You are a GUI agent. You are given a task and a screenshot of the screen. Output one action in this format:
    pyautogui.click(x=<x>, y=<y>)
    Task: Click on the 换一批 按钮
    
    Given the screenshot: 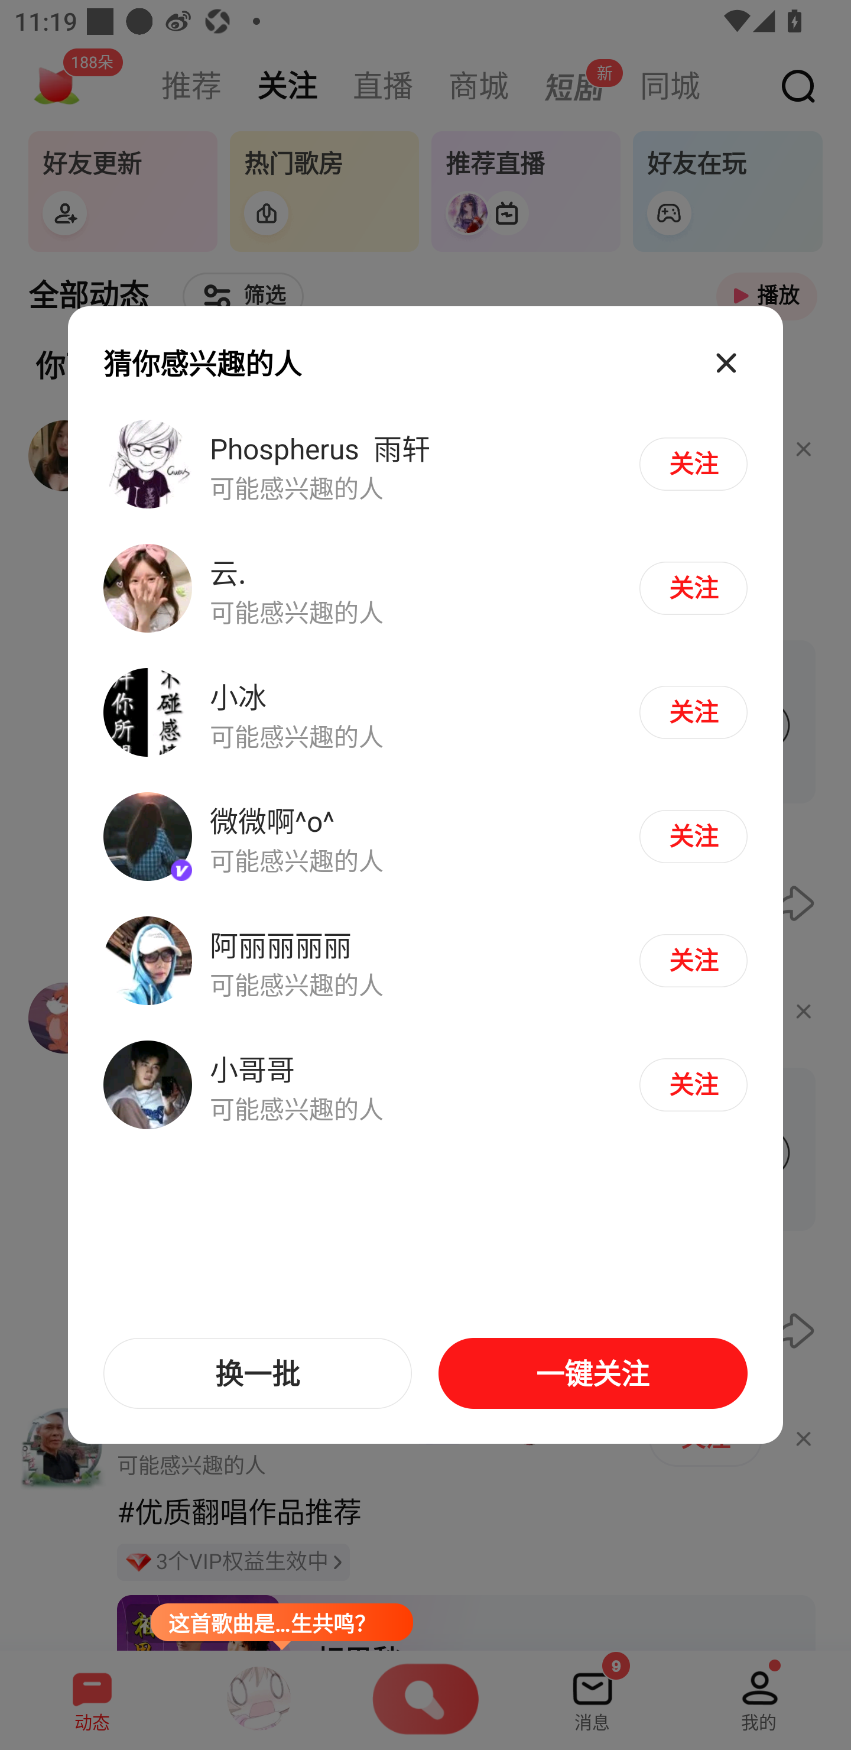 What is the action you would take?
    pyautogui.click(x=258, y=1373)
    